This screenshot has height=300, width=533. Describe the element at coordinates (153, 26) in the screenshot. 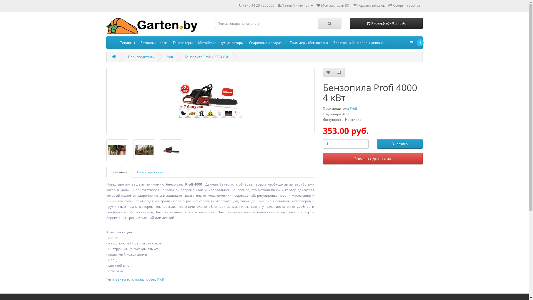

I see `Garten.by` at that location.